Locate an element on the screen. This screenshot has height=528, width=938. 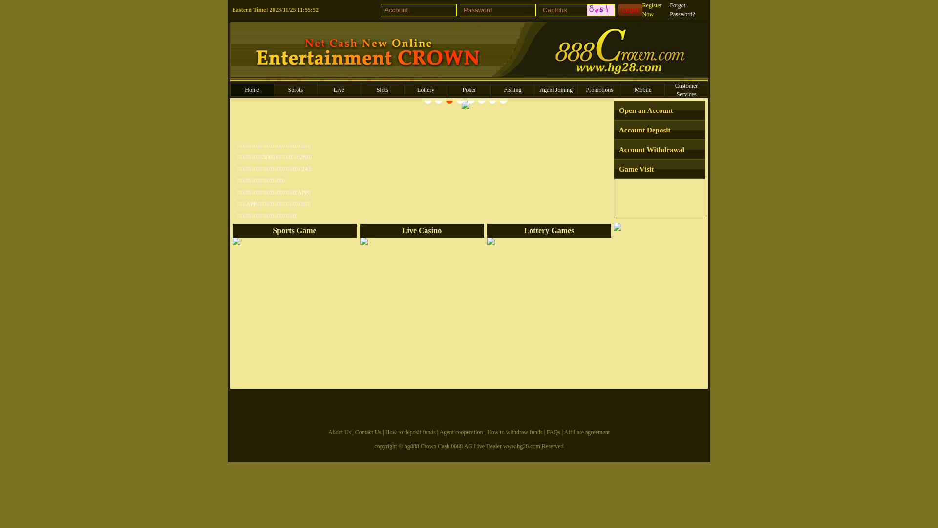
Contact Us is located at coordinates (368, 432).